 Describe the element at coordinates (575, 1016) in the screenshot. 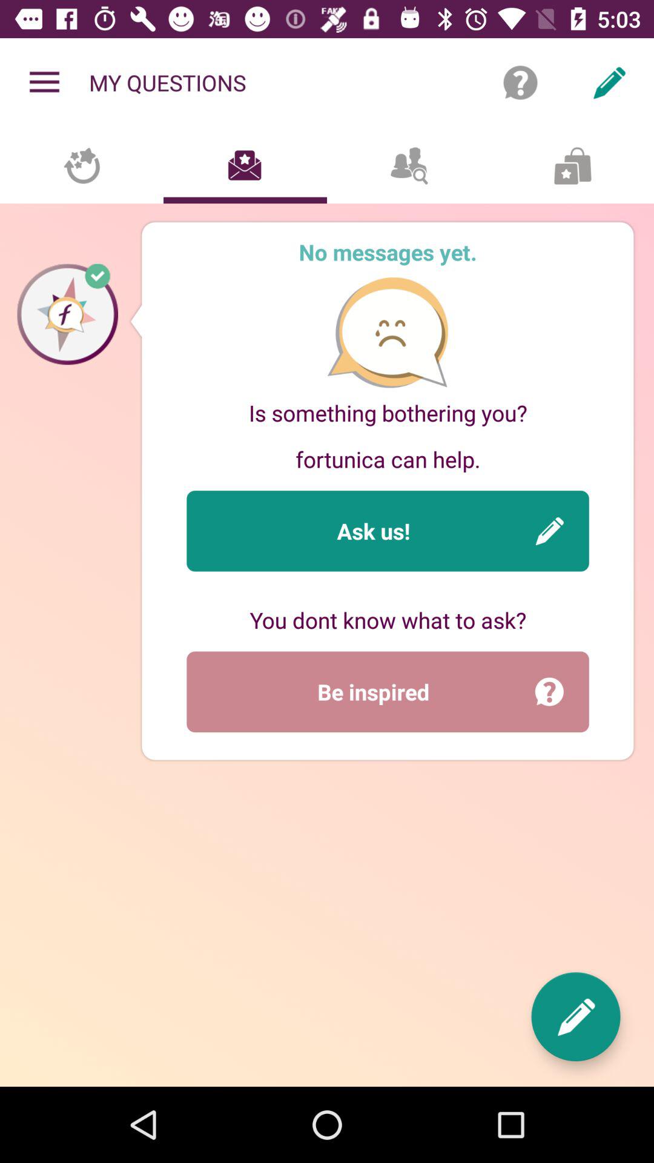

I see `click item below be inspired icon` at that location.